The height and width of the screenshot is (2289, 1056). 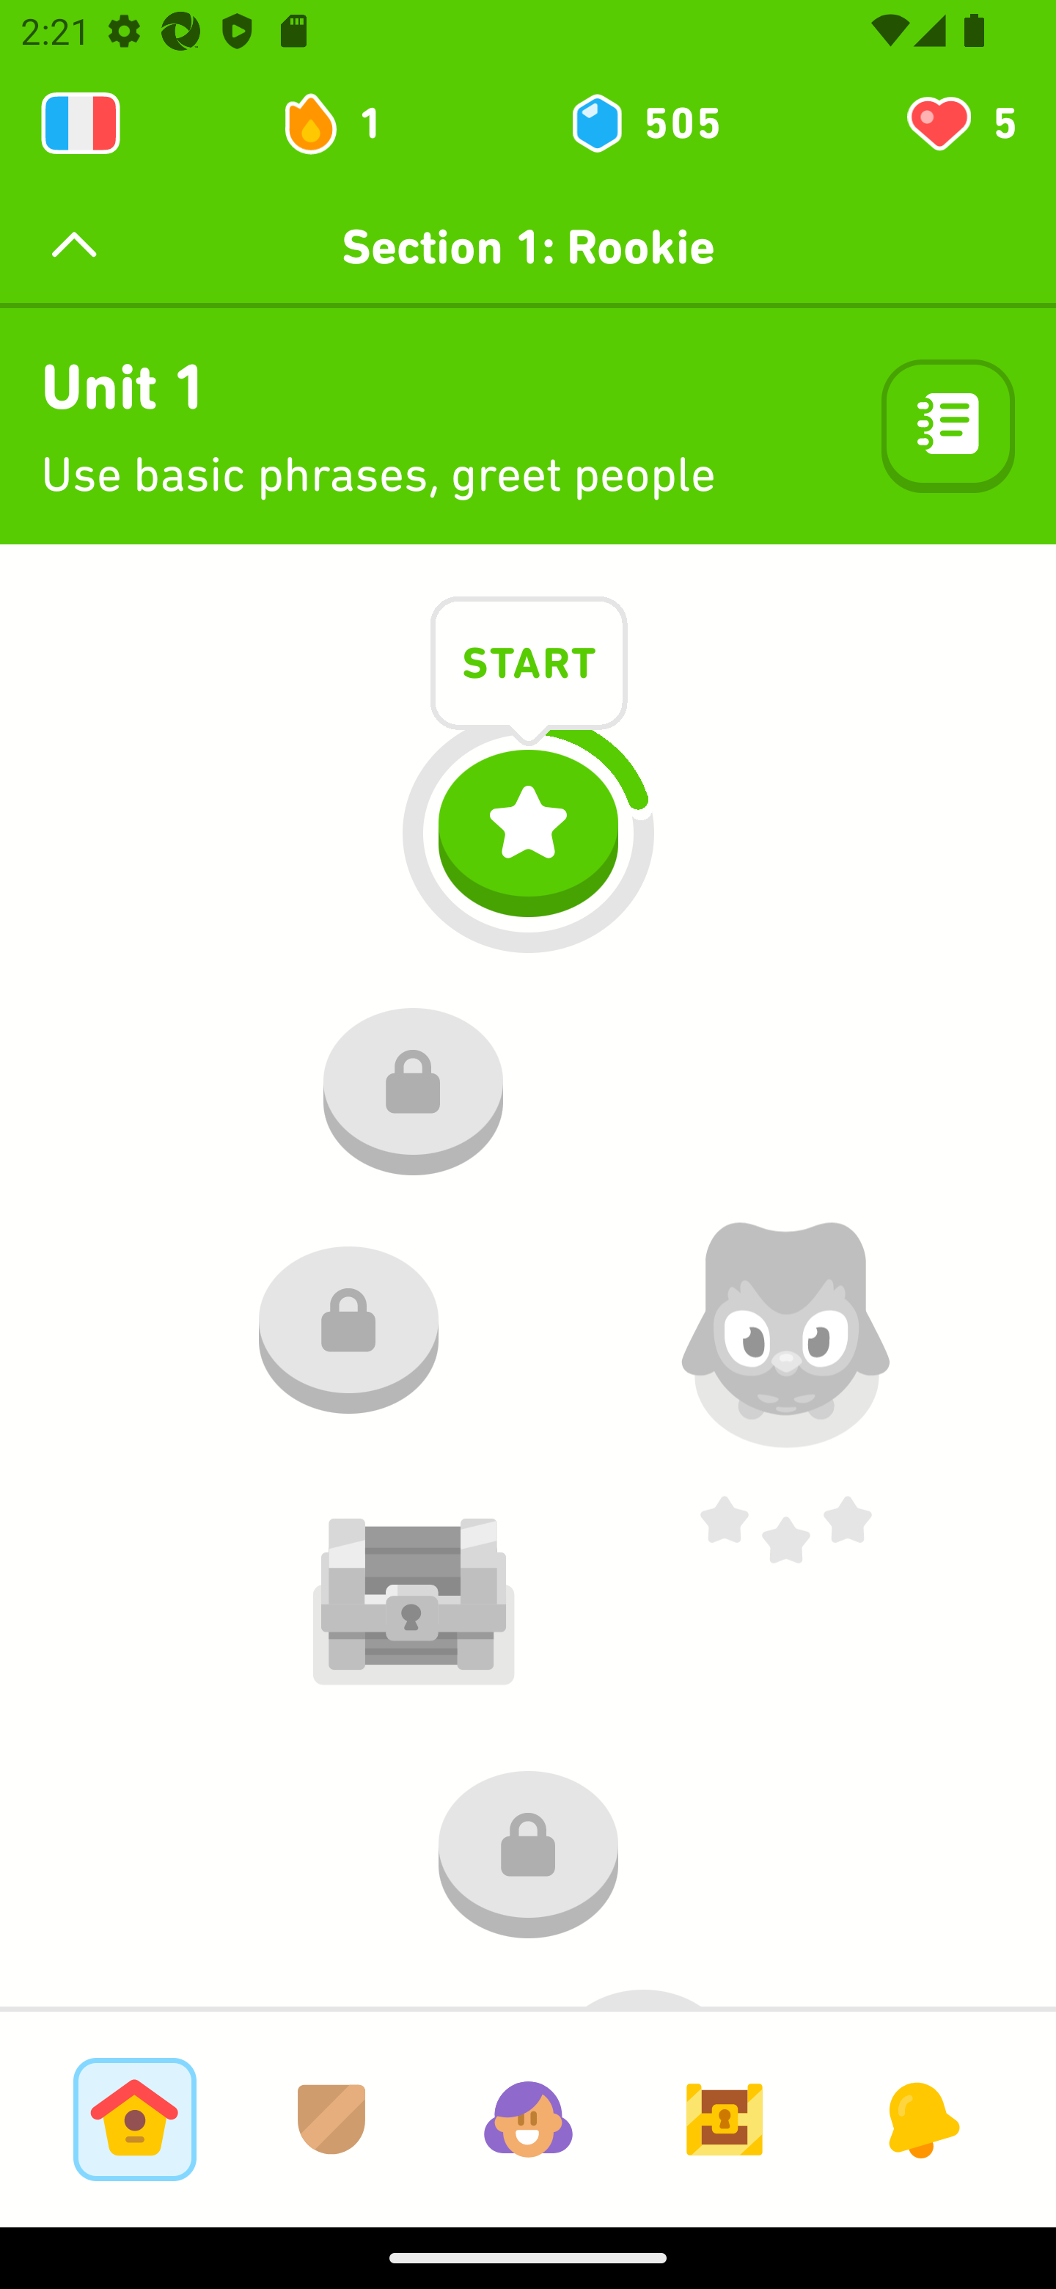 What do you see at coordinates (331, 2119) in the screenshot?
I see `Leagues Tab` at bounding box center [331, 2119].